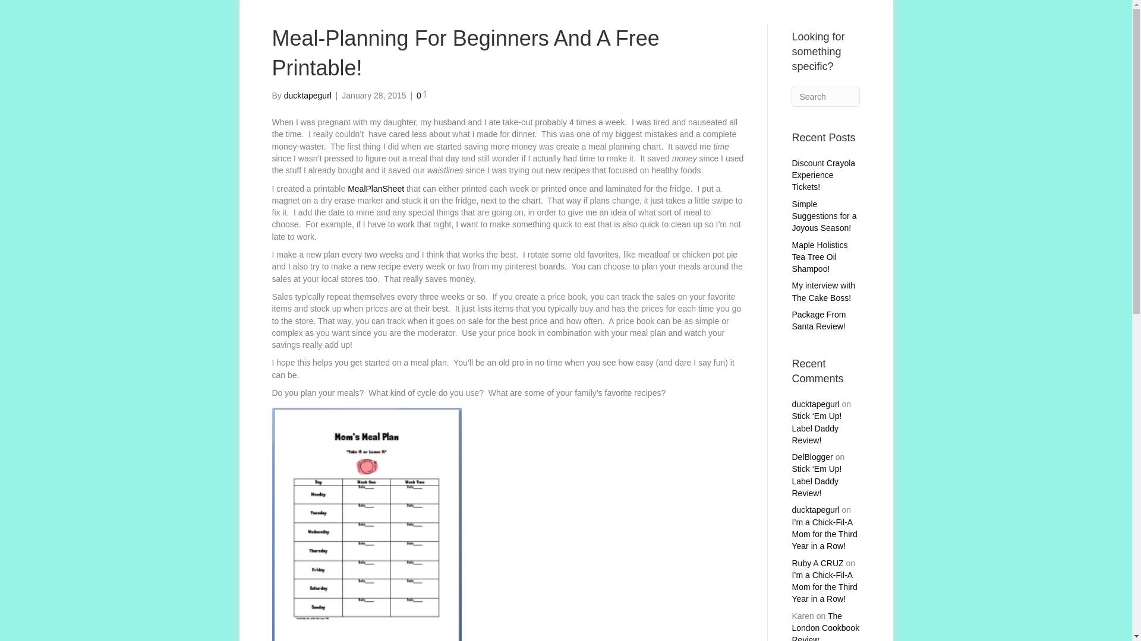 The image size is (1141, 641). What do you see at coordinates (812, 457) in the screenshot?
I see `DelBlogger` at bounding box center [812, 457].